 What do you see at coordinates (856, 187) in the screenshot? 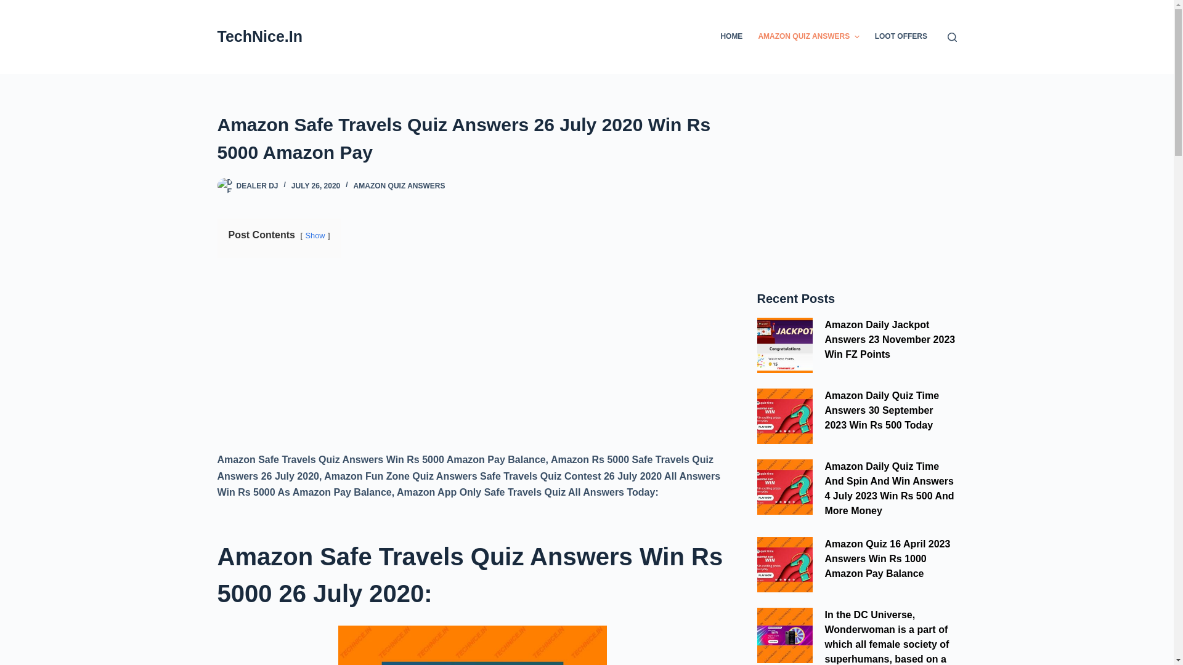
I see `Advertisement` at bounding box center [856, 187].